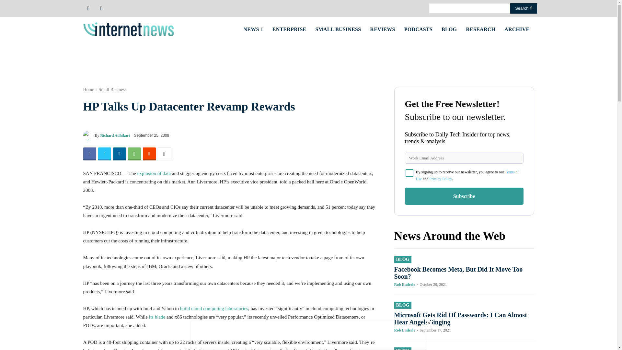 This screenshot has width=622, height=350. Describe the element at coordinates (449, 29) in the screenshot. I see `BLOG` at that location.